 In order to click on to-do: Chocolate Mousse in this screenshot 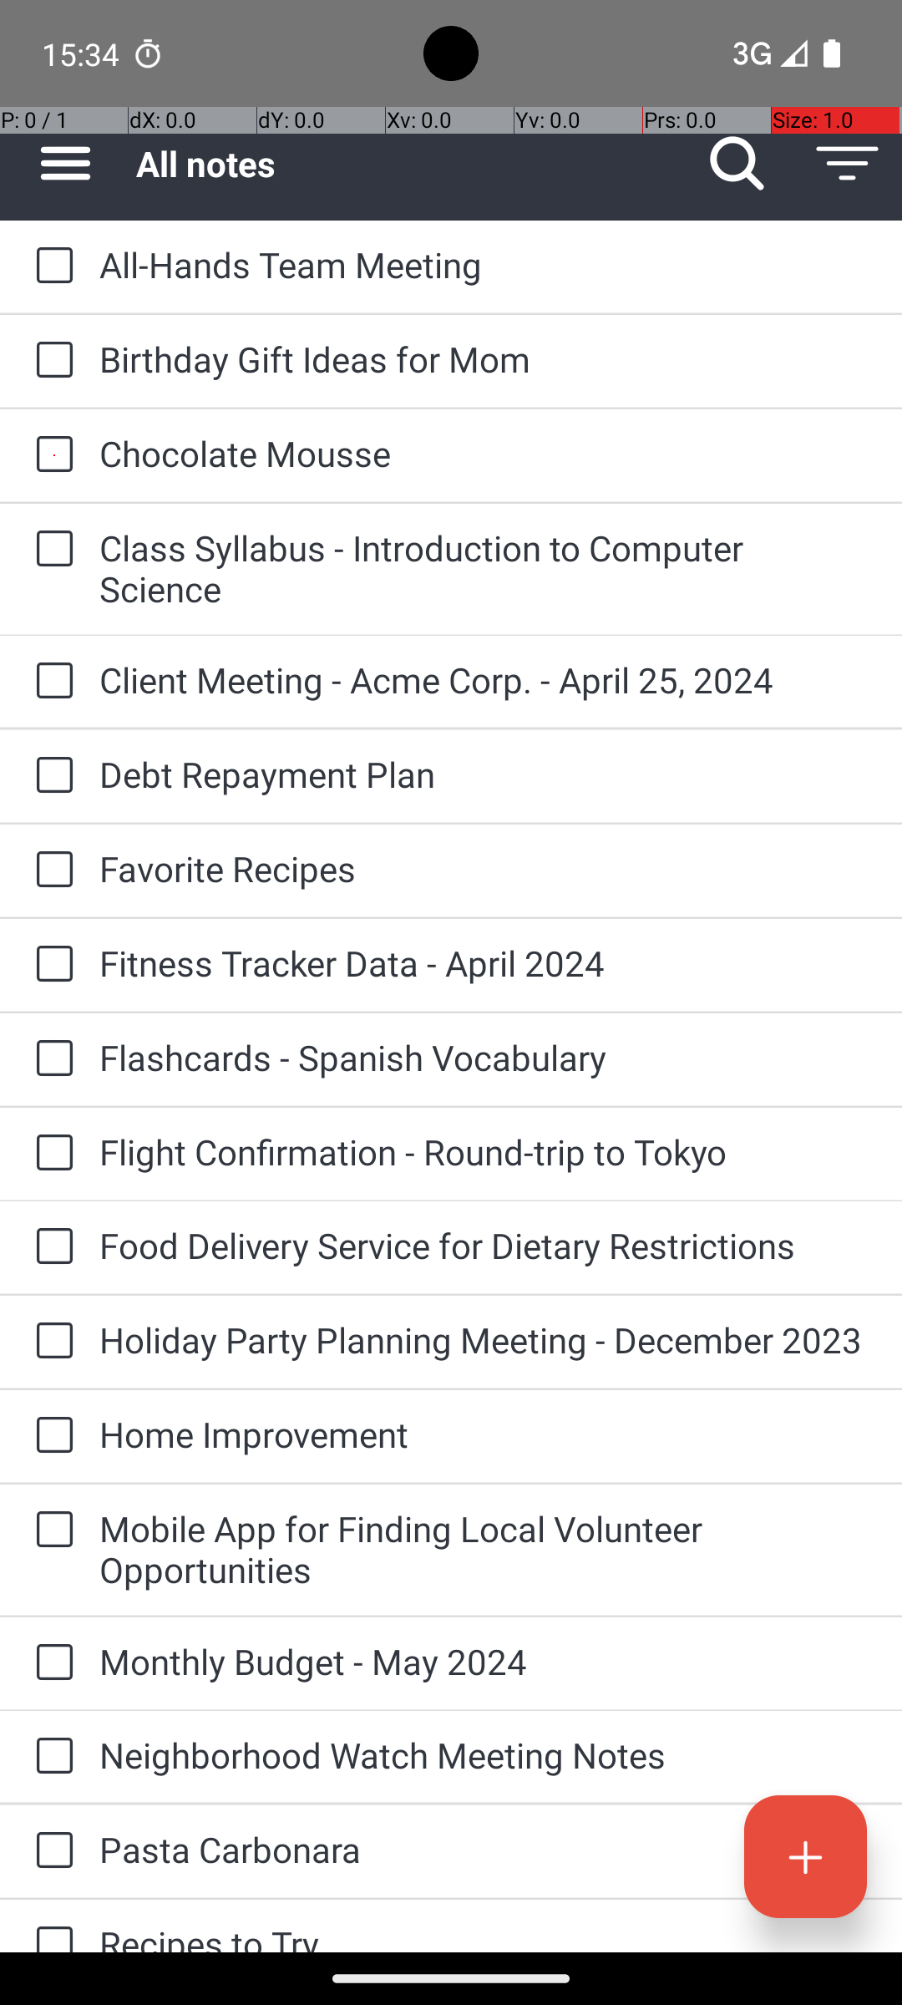, I will do `click(50, 455)`.